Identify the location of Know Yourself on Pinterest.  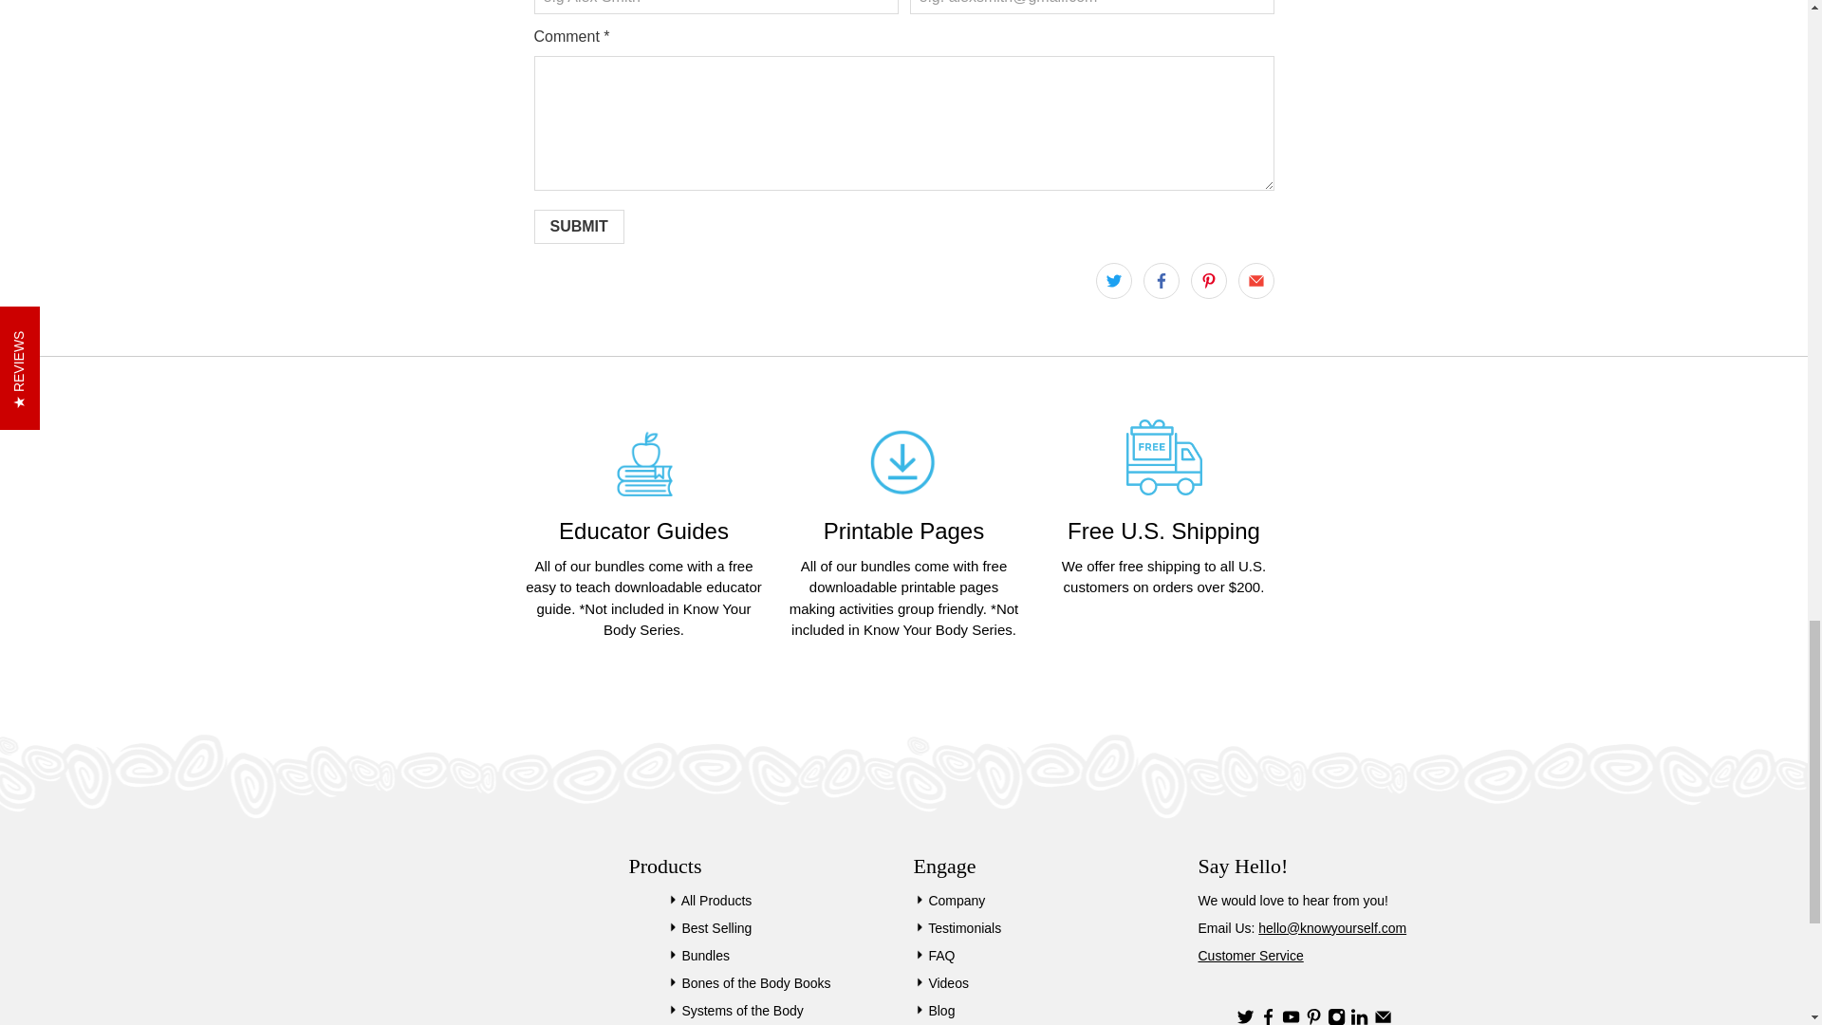
(1313, 1019).